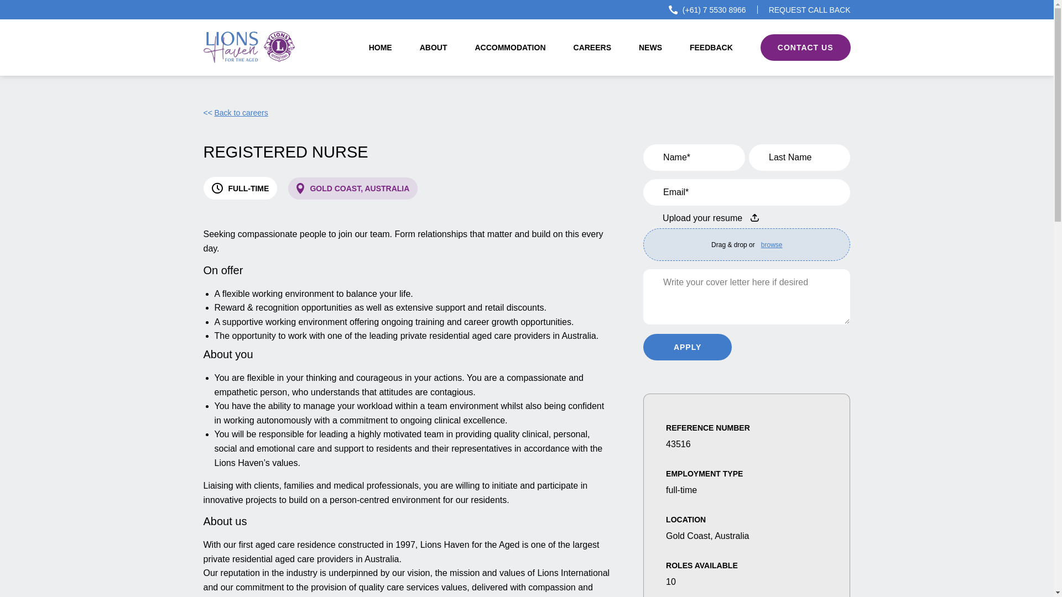  Describe the element at coordinates (510, 48) in the screenshot. I see `ACCOMMODATION` at that location.